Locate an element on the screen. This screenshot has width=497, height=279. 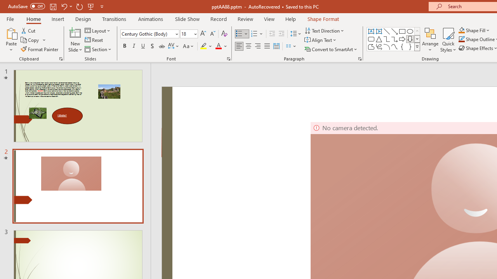
Font Size is located at coordinates (186, 34).